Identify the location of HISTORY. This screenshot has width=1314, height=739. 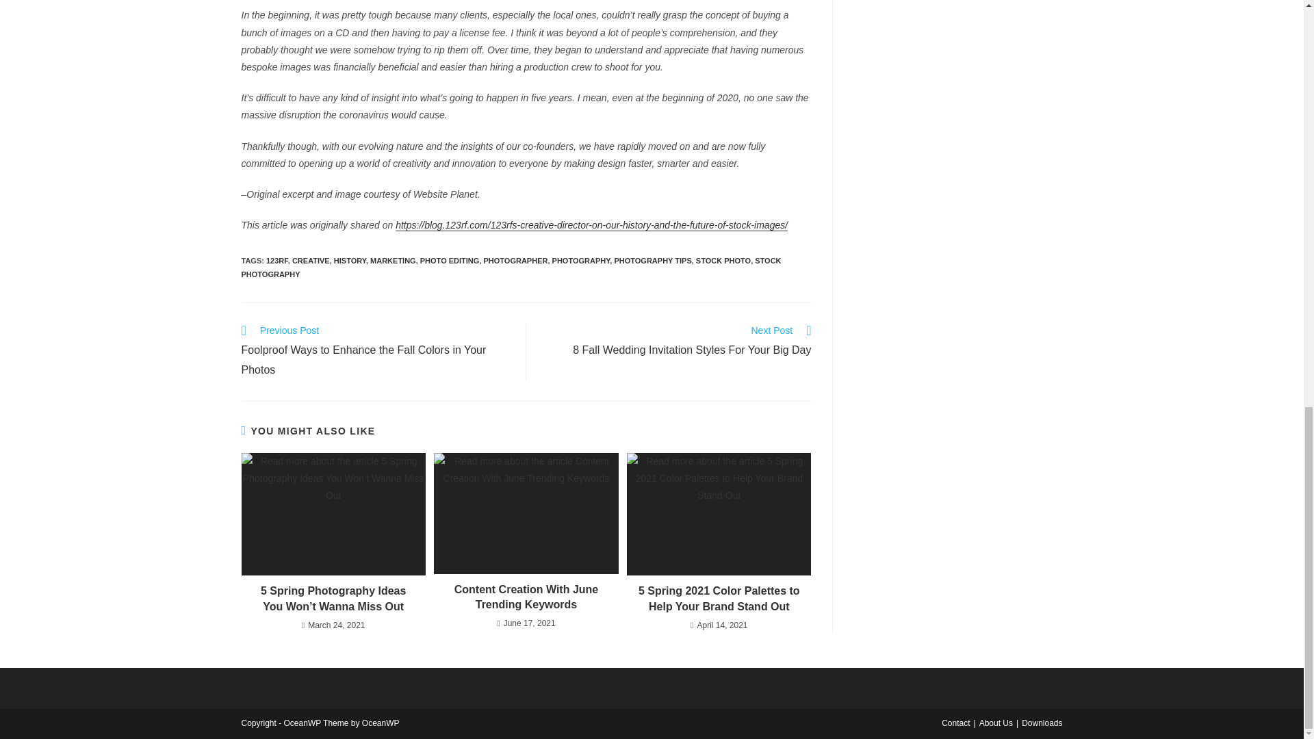
(350, 260).